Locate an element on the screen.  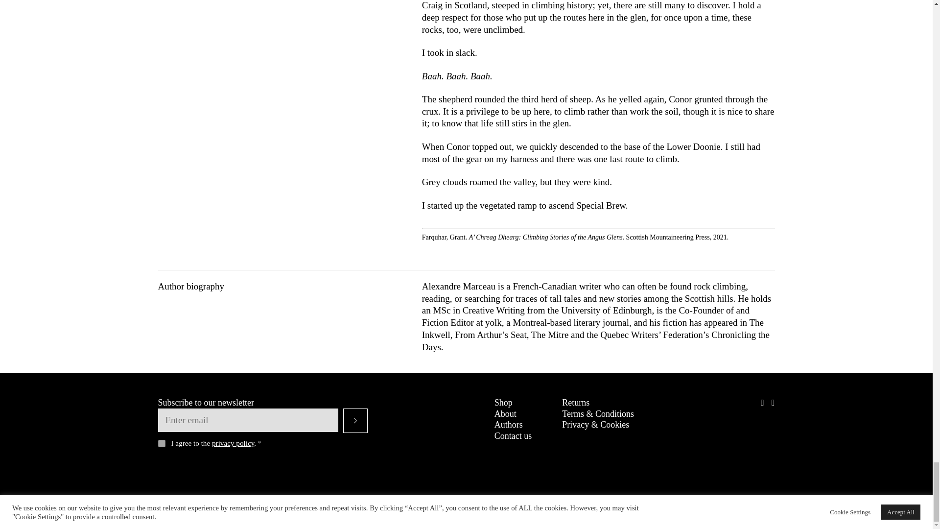
Submit is located at coordinates (355, 420).